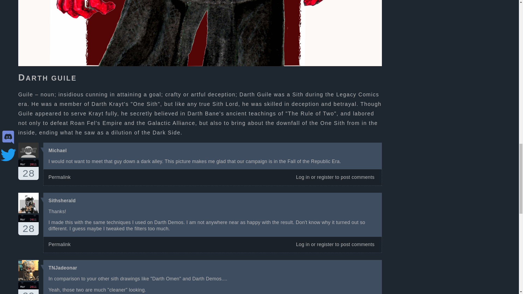 The width and height of the screenshot is (523, 294). What do you see at coordinates (28, 225) in the screenshot?
I see `Michael` at bounding box center [28, 225].